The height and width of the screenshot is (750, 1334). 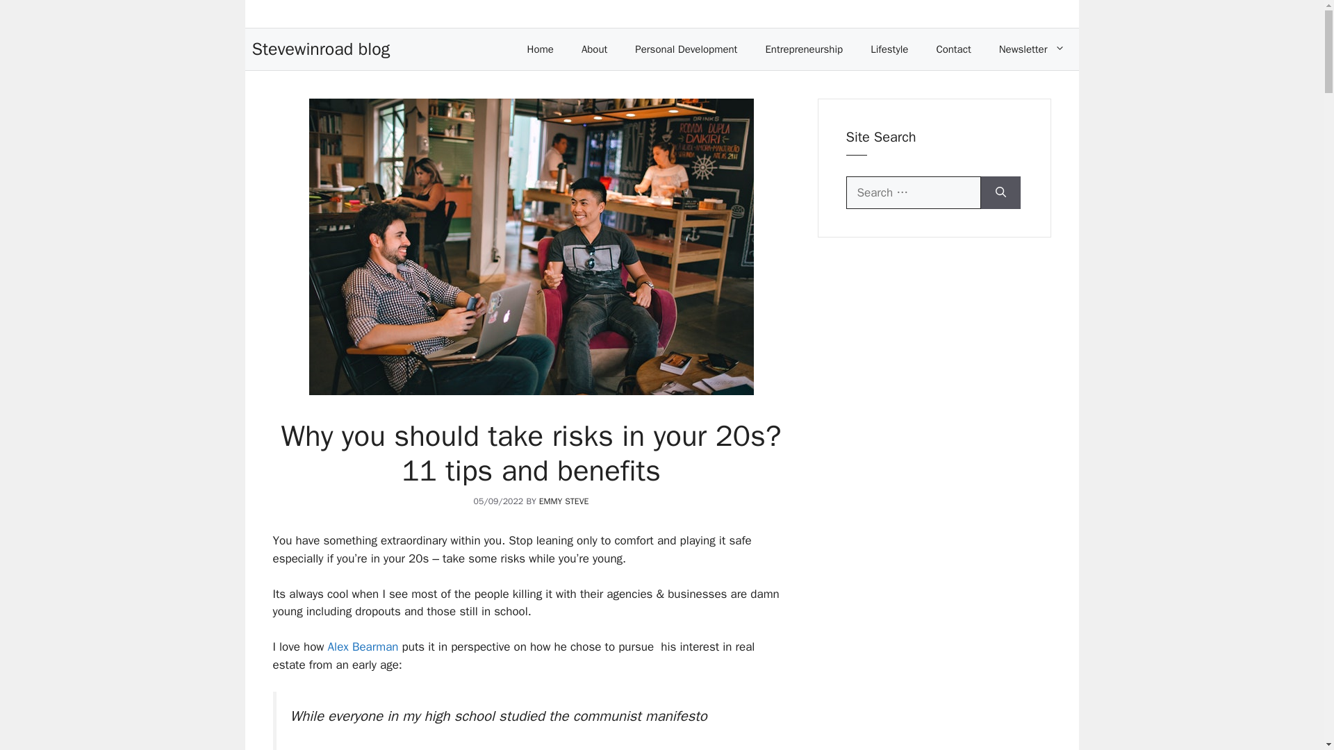 I want to click on Personal Development, so click(x=686, y=49).